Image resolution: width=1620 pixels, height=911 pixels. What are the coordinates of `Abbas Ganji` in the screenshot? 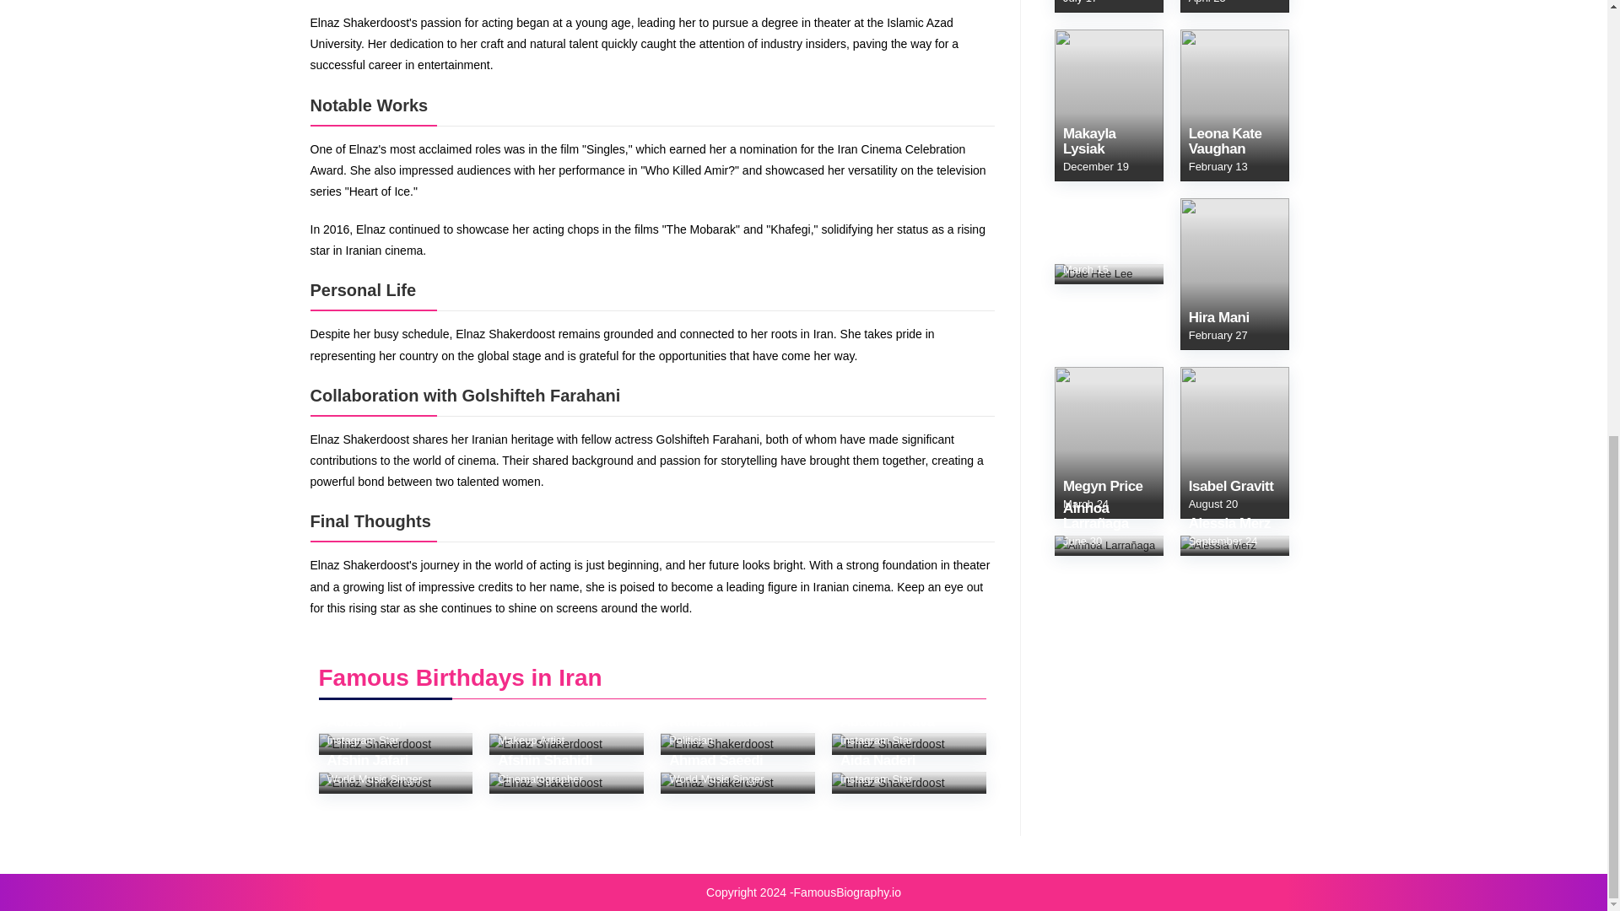 It's located at (366, 730).